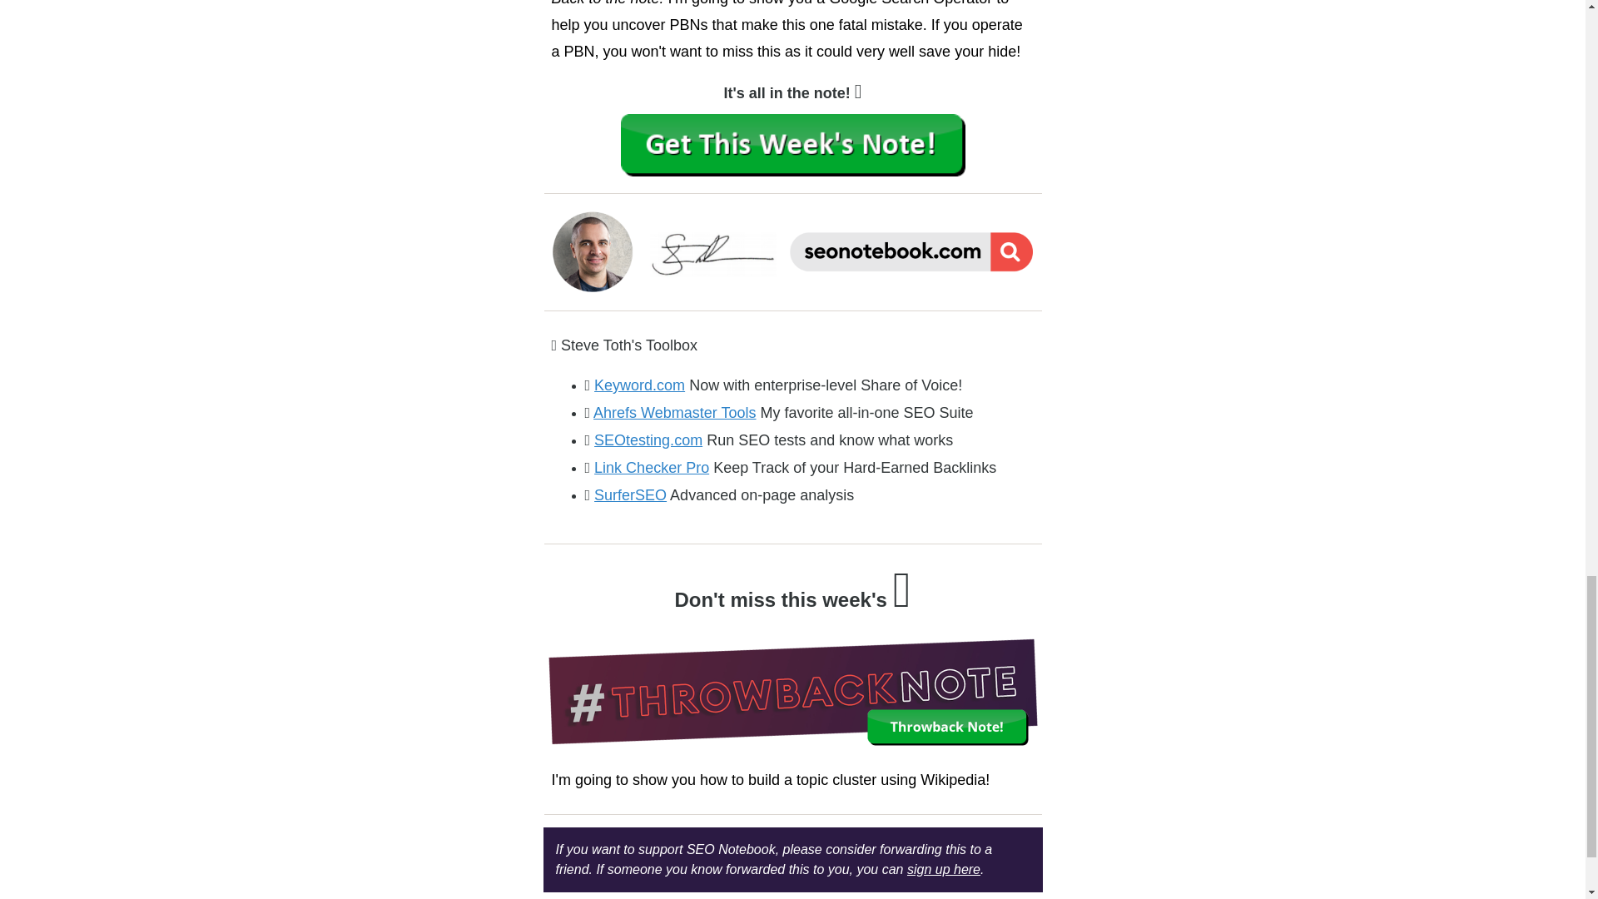 The width and height of the screenshot is (1598, 899). What do you see at coordinates (648, 440) in the screenshot?
I see `SEOtesting.com` at bounding box center [648, 440].